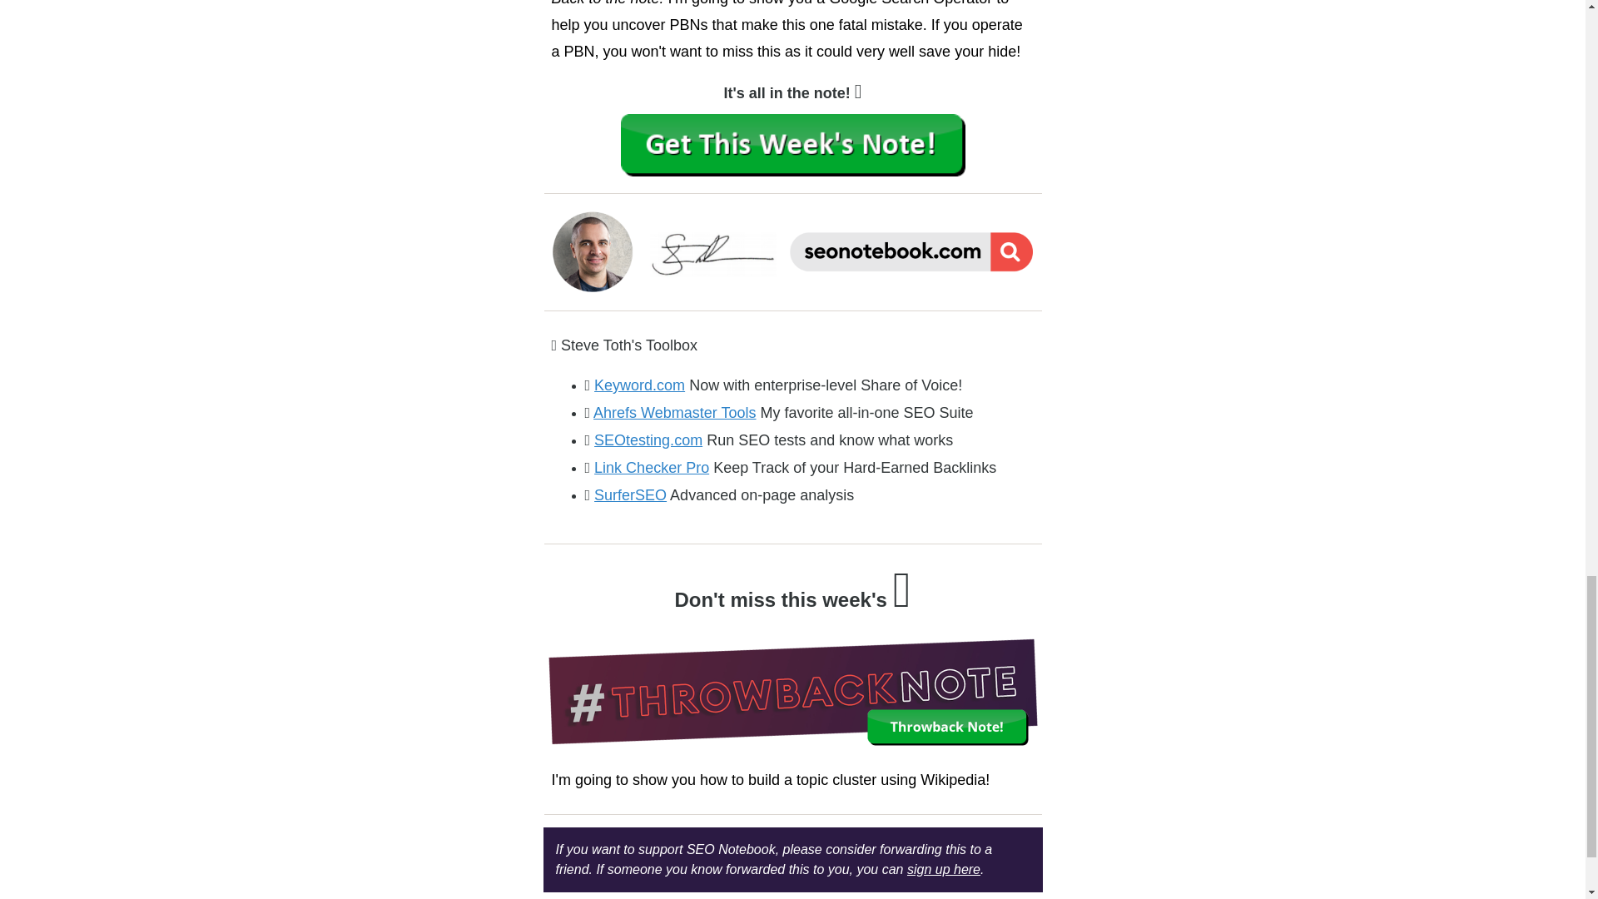 The width and height of the screenshot is (1598, 899). What do you see at coordinates (648, 440) in the screenshot?
I see `SEOtesting.com` at bounding box center [648, 440].